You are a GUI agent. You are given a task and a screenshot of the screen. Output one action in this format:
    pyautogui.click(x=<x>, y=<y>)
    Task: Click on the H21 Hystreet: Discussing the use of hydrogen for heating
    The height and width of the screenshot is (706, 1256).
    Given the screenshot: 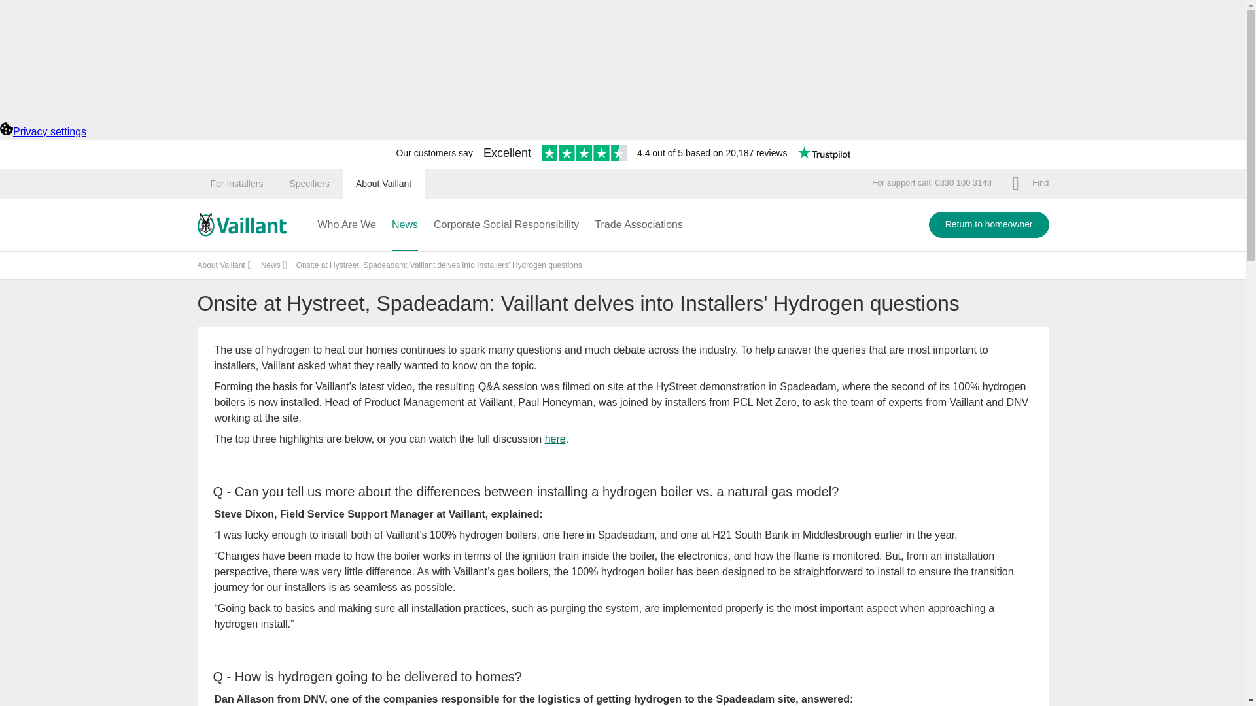 What is the action you would take?
    pyautogui.click(x=555, y=439)
    